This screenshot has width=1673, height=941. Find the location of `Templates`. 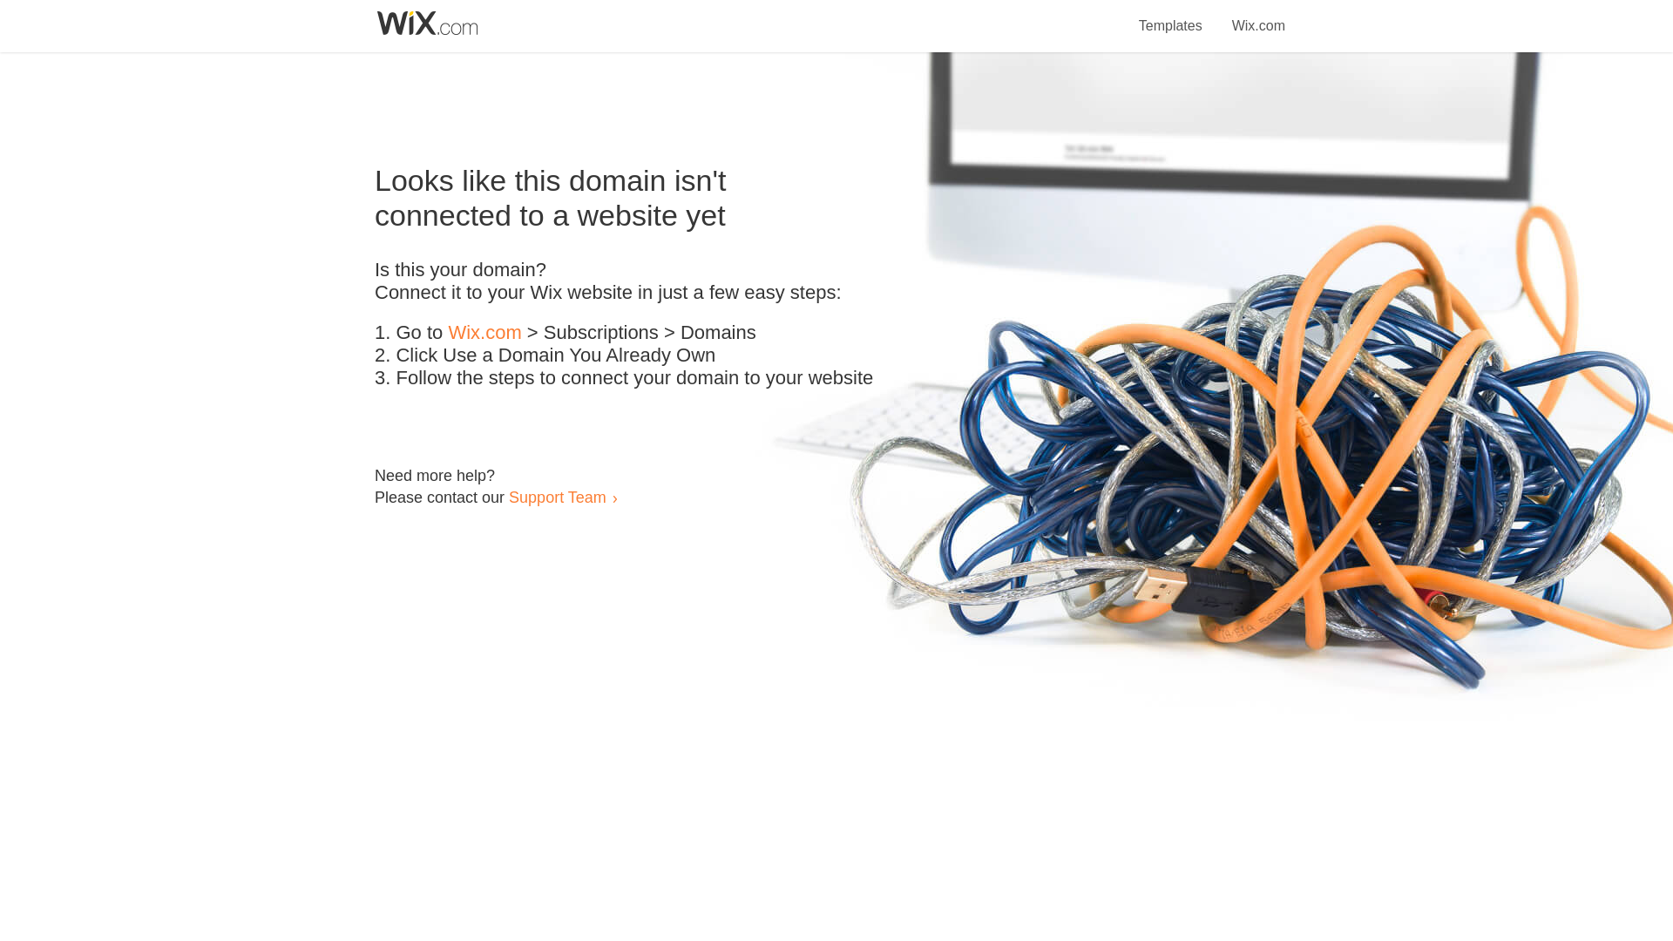

Templates is located at coordinates (1171, 16).